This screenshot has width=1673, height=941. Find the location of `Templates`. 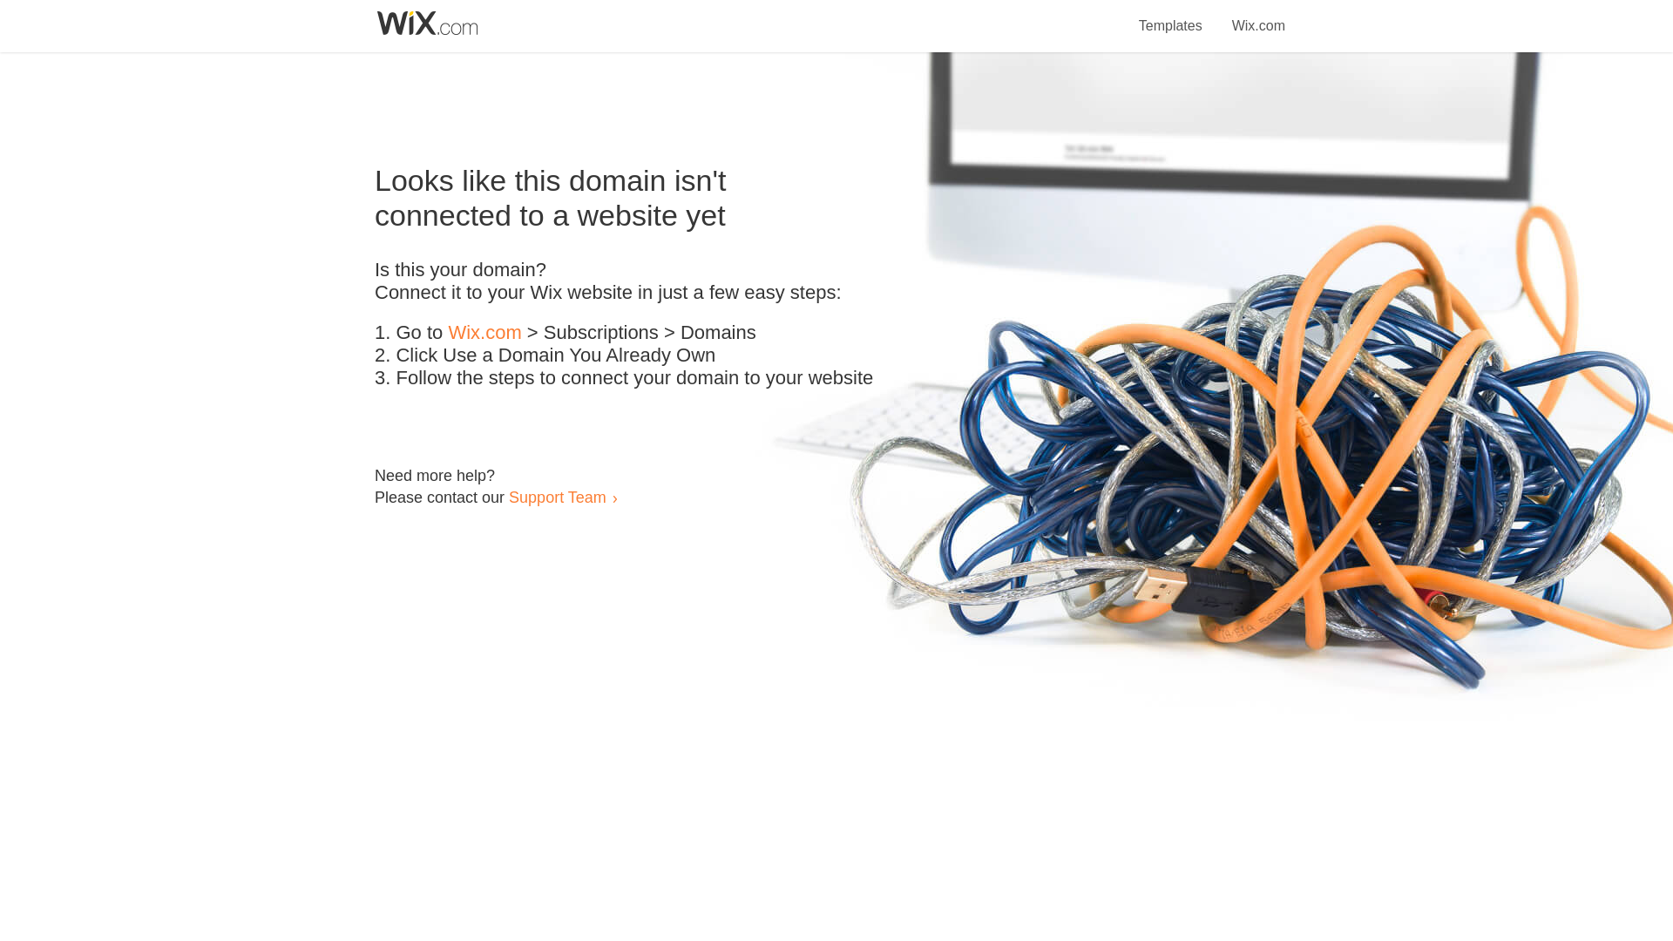

Templates is located at coordinates (1171, 16).